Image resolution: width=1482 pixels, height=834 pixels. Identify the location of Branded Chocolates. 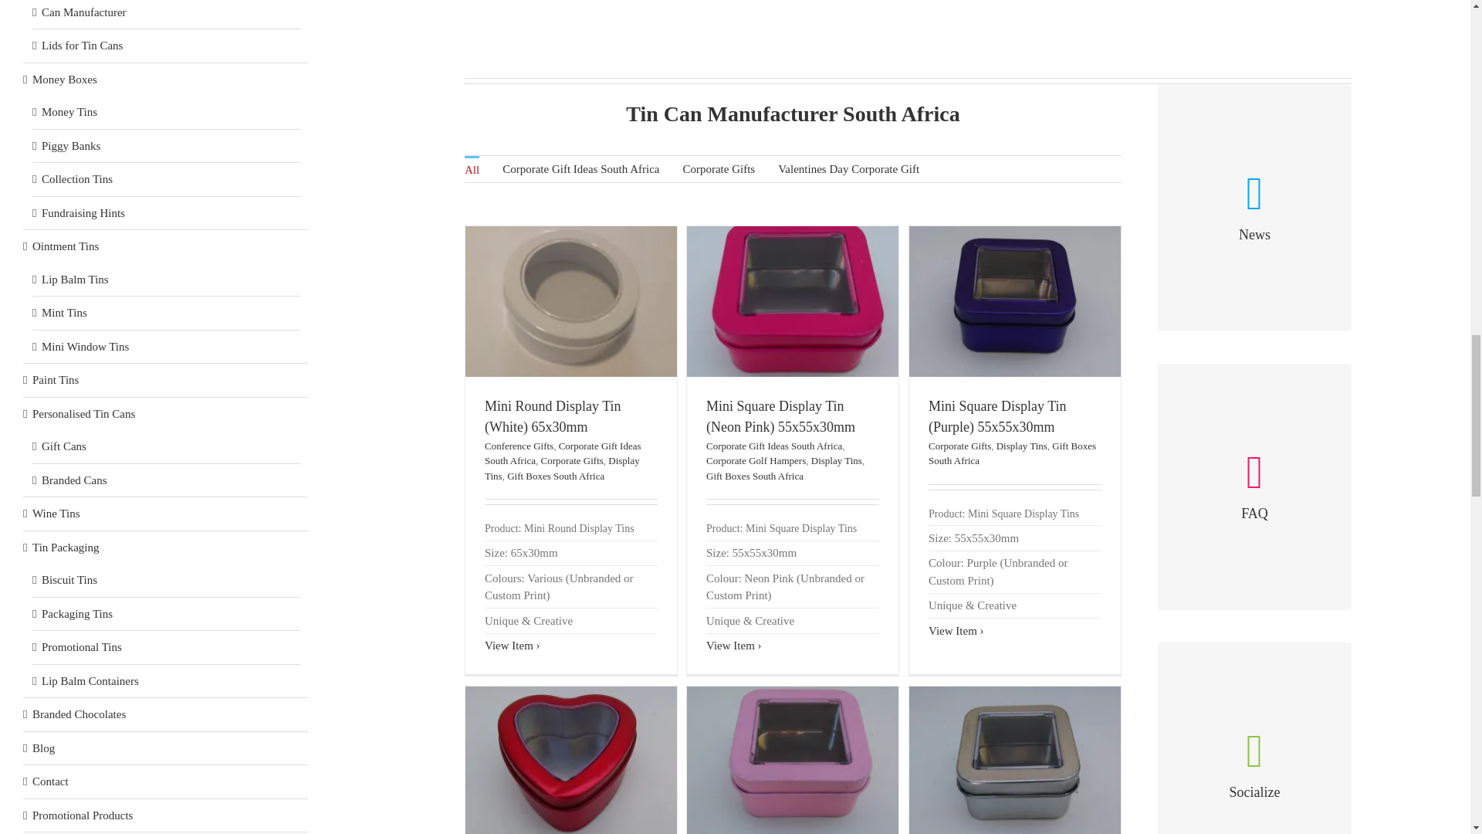
(908, 42).